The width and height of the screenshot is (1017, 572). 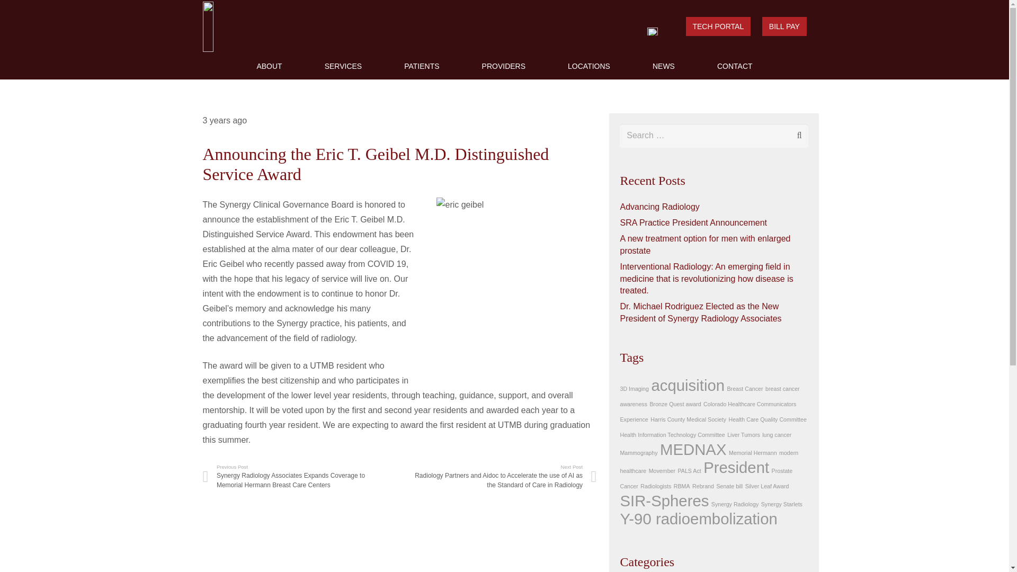 What do you see at coordinates (343, 66) in the screenshot?
I see `SERVICES` at bounding box center [343, 66].